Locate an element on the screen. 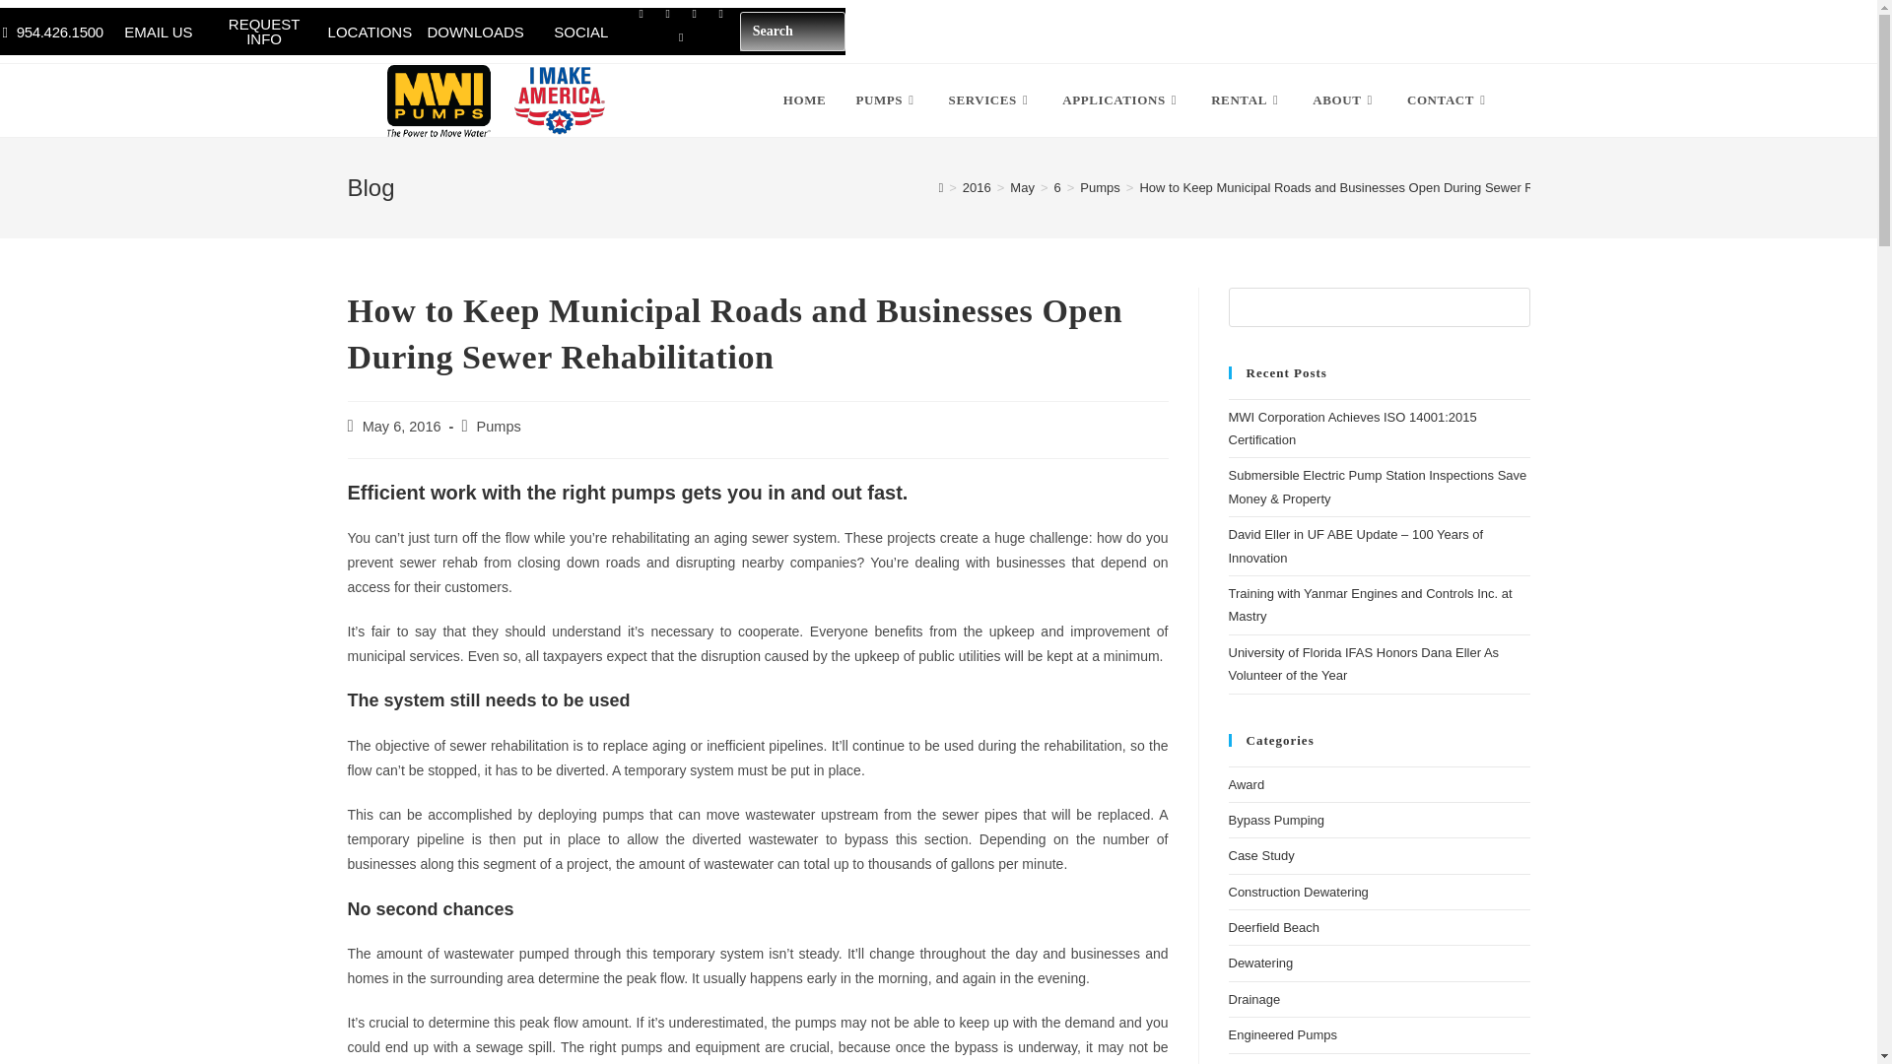 The image size is (1892, 1064). 954.426.1500 is located at coordinates (51, 32).